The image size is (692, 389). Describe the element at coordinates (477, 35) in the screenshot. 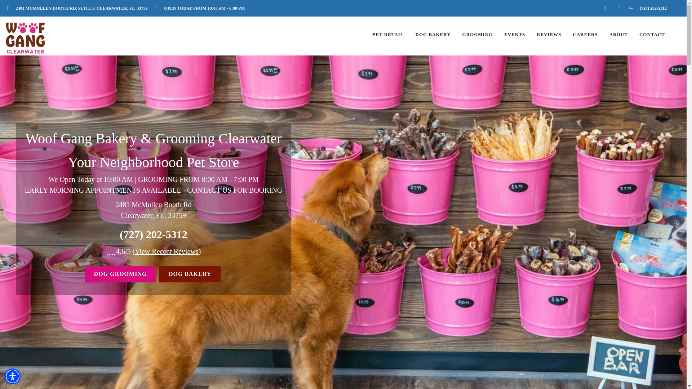

I see `GROOMING` at that location.